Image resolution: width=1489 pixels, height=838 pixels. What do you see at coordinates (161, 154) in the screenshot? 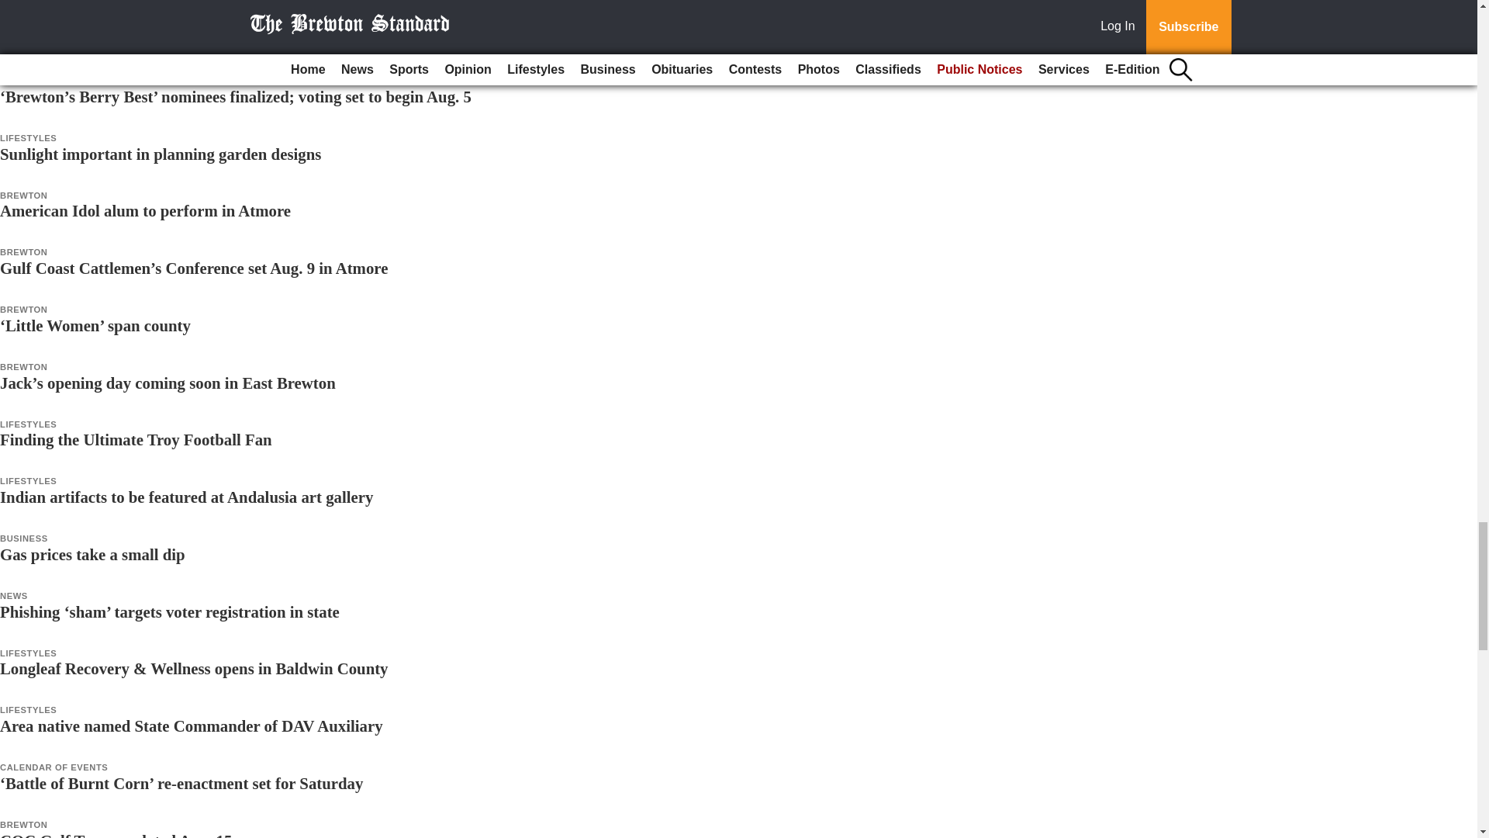
I see `Sunlight important in planning garden designs` at bounding box center [161, 154].